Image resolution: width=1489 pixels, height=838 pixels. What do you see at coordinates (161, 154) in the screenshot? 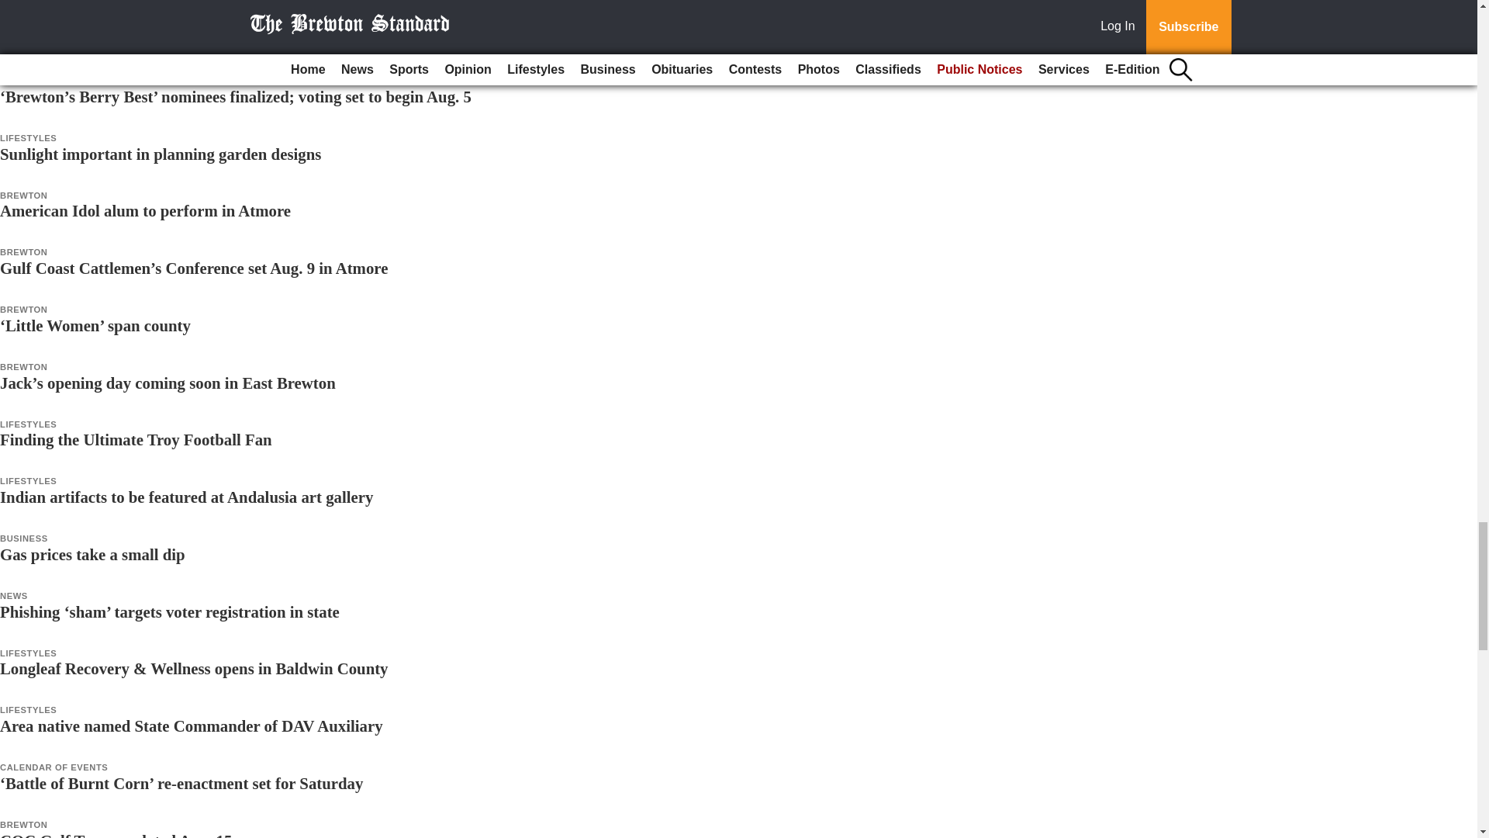
I see `Sunlight important in planning garden designs` at bounding box center [161, 154].